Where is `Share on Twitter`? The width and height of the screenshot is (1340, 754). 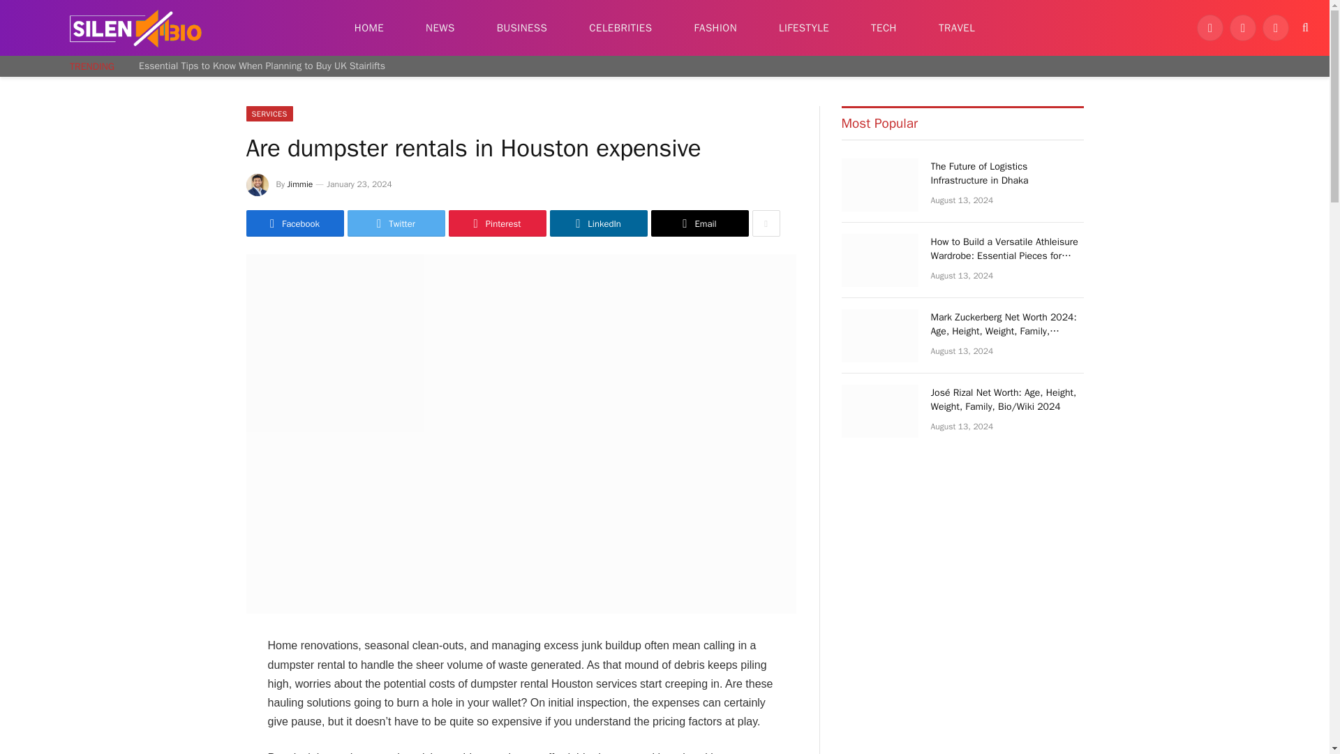
Share on Twitter is located at coordinates (396, 223).